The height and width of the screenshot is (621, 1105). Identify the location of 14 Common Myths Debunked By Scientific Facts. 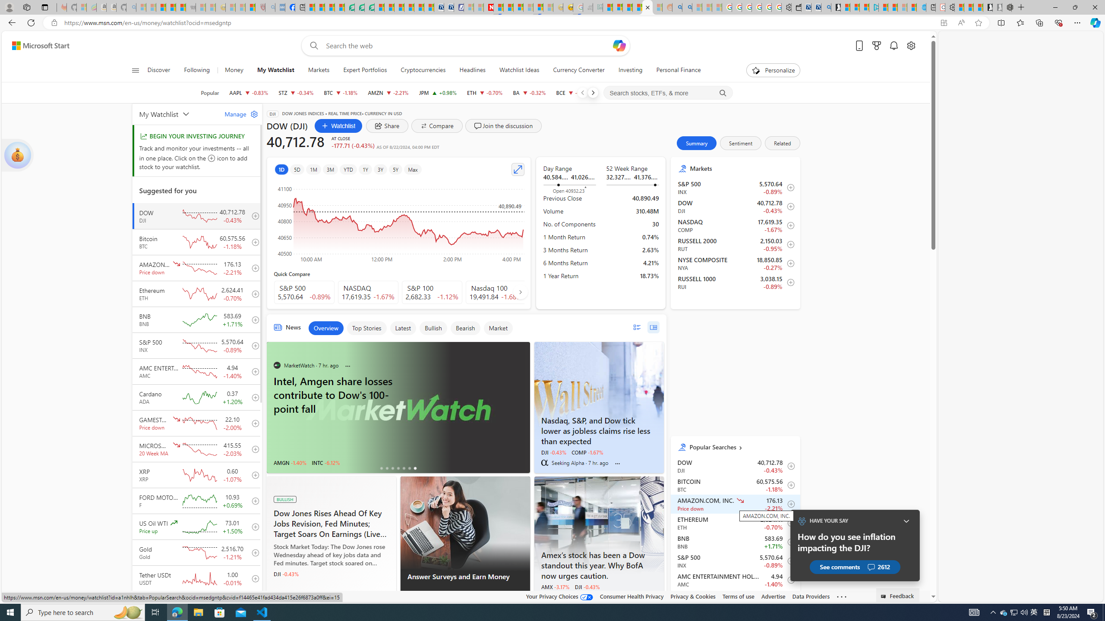
(508, 7).